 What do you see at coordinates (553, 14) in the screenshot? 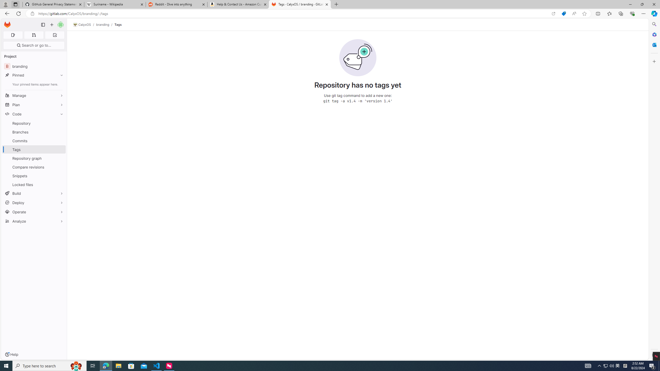
I see `Open in app` at bounding box center [553, 14].